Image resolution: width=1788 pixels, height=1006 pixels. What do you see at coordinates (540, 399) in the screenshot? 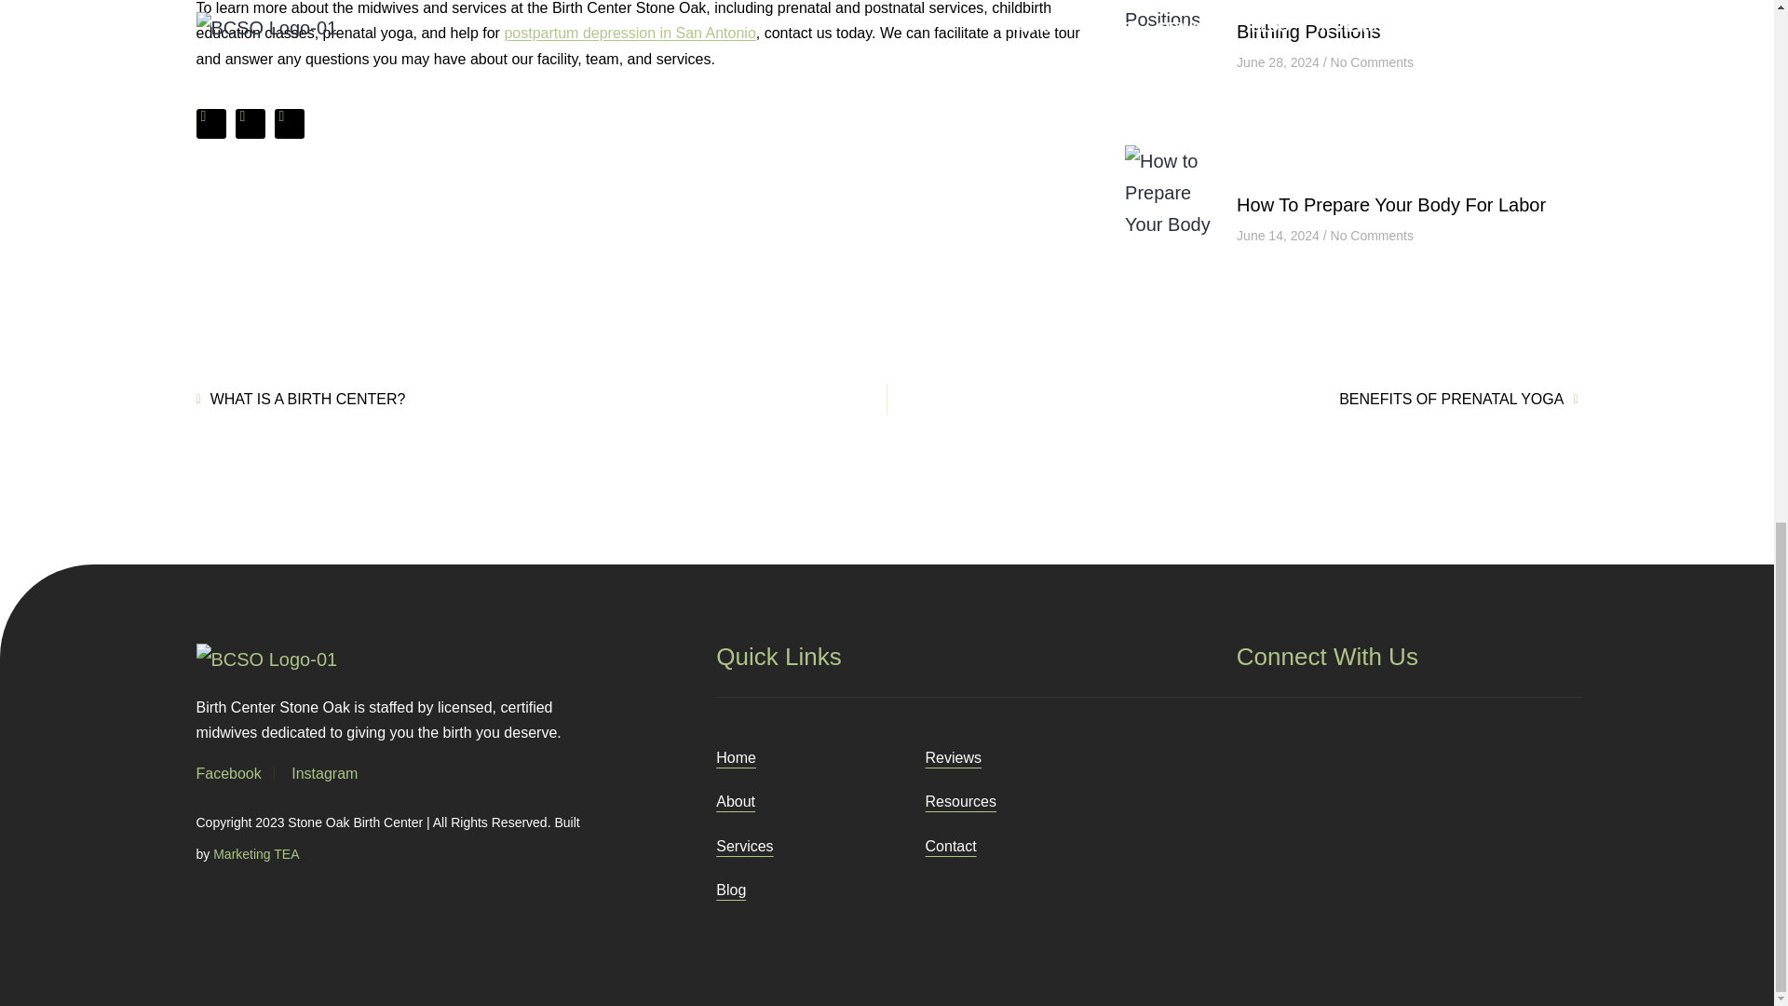
I see `WHAT IS A BIRTH CENTER?` at bounding box center [540, 399].